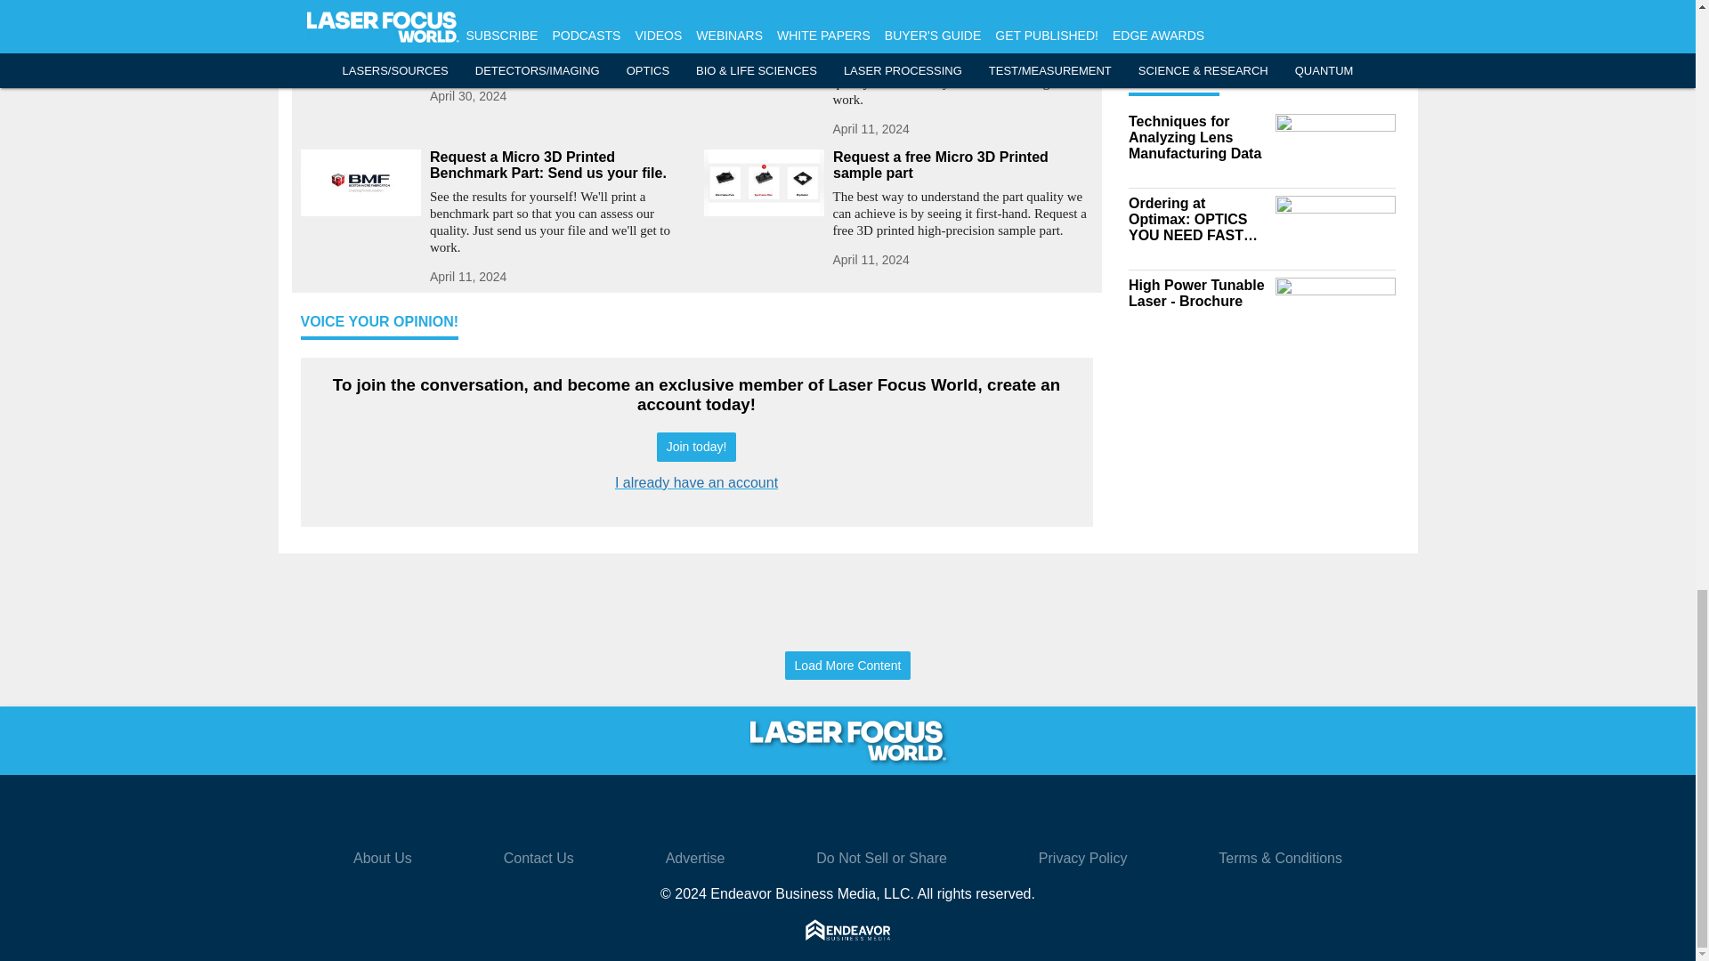 The image size is (1709, 961). Describe the element at coordinates (963, 166) in the screenshot. I see `Request a free Micro 3D Printed sample part` at that location.